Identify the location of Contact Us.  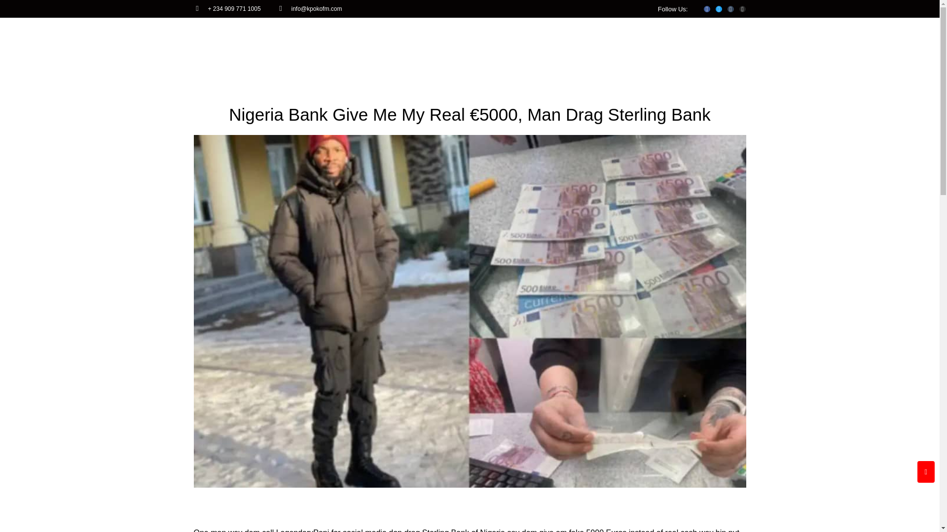
(597, 34).